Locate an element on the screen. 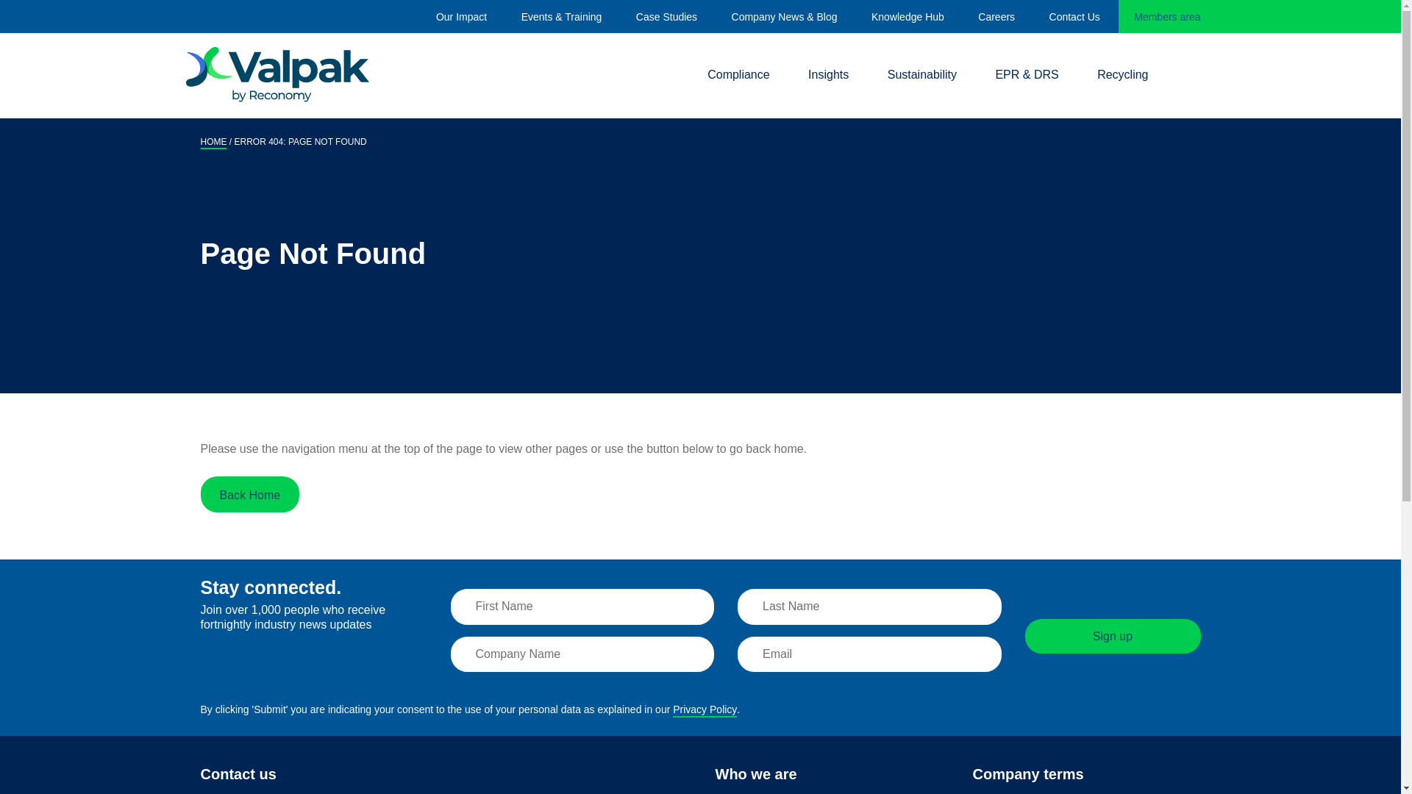 Image resolution: width=1412 pixels, height=794 pixels. Insights is located at coordinates (828, 74).